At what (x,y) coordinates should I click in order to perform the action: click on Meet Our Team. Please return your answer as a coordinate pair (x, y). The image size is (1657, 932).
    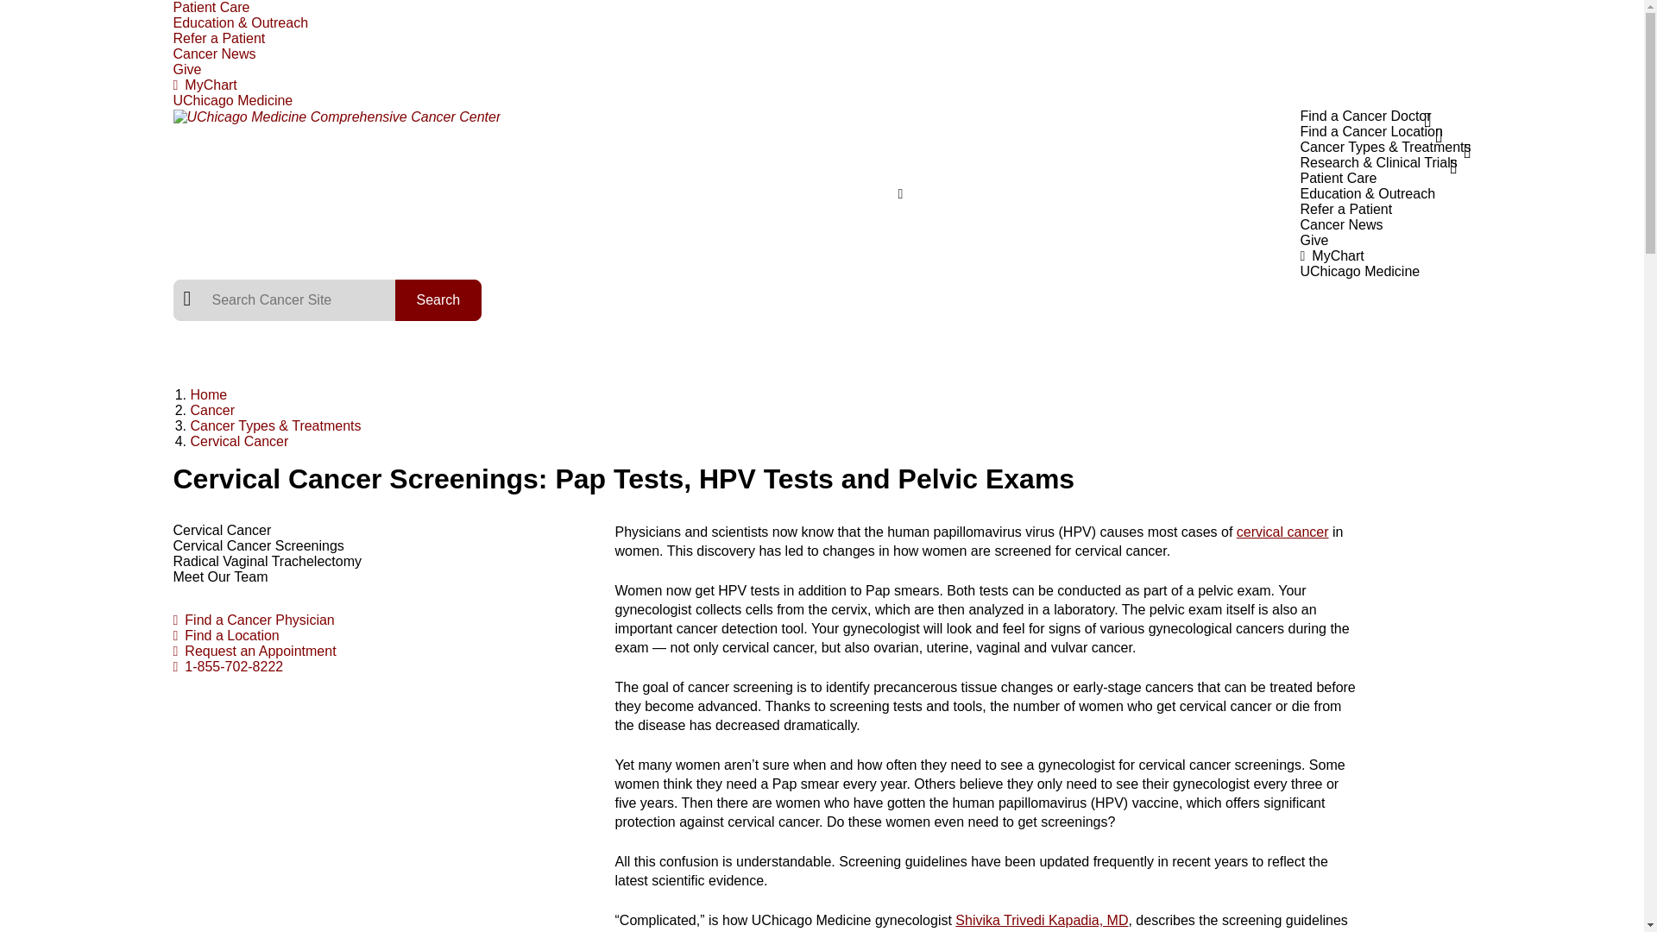
    Looking at the image, I should click on (219, 576).